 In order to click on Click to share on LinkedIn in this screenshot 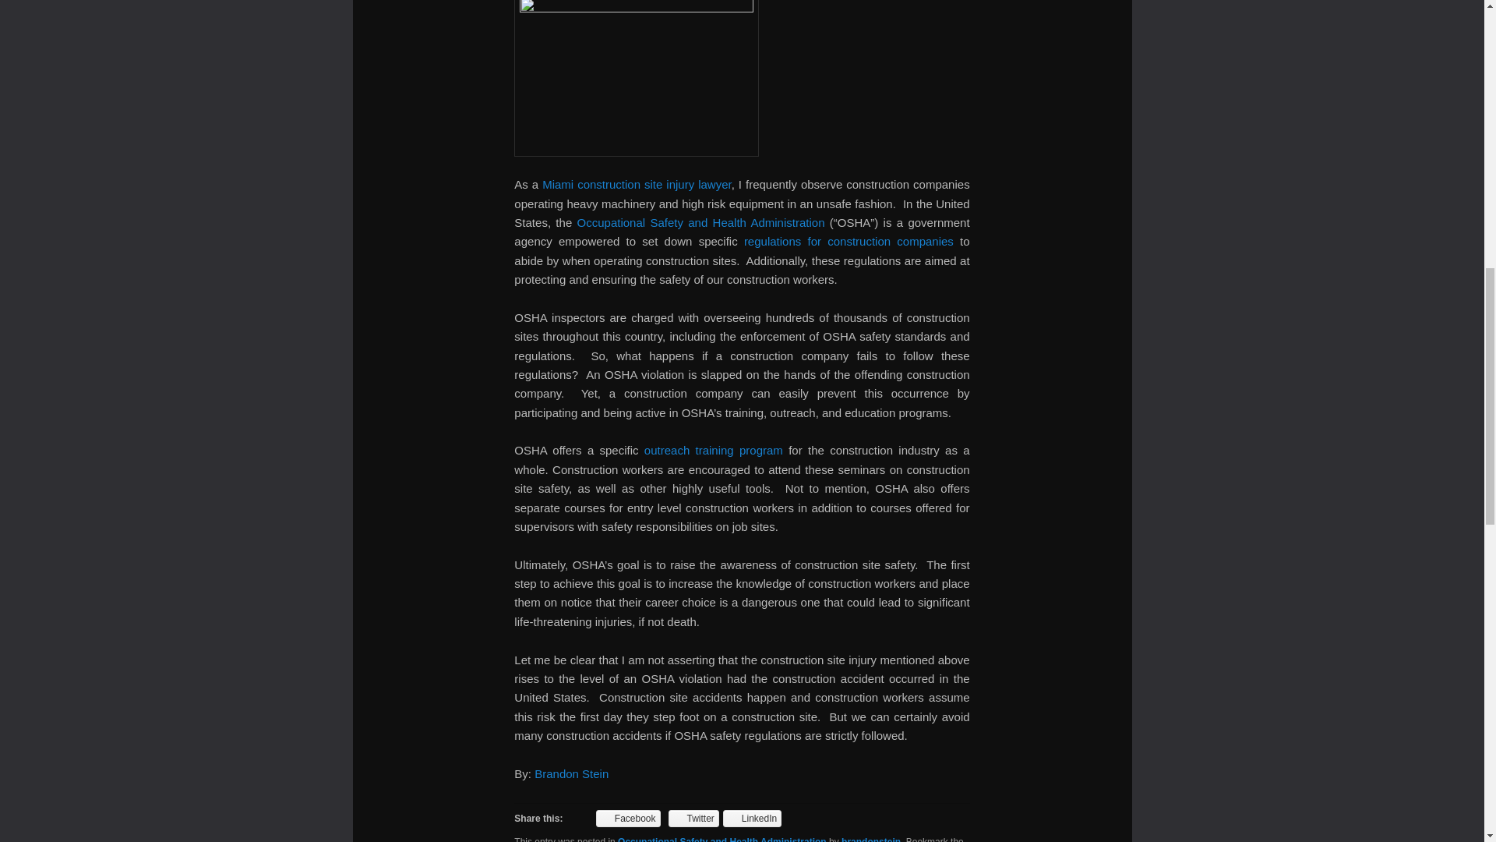, I will do `click(751, 818)`.